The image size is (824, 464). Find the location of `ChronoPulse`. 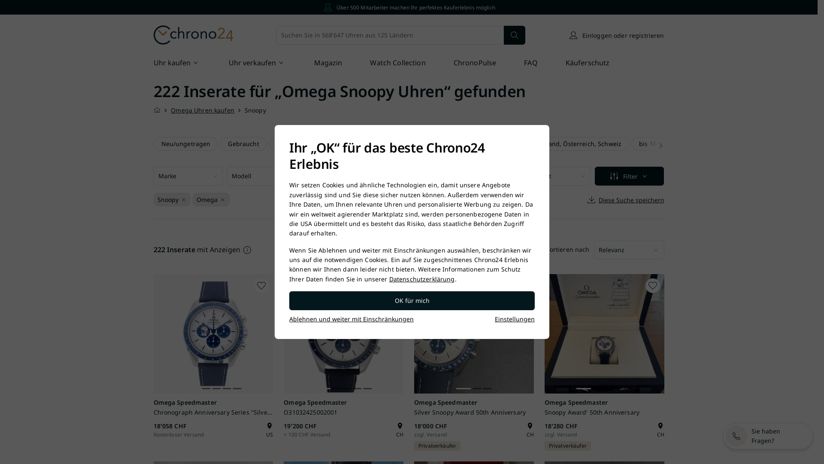

ChronoPulse is located at coordinates (475, 64).